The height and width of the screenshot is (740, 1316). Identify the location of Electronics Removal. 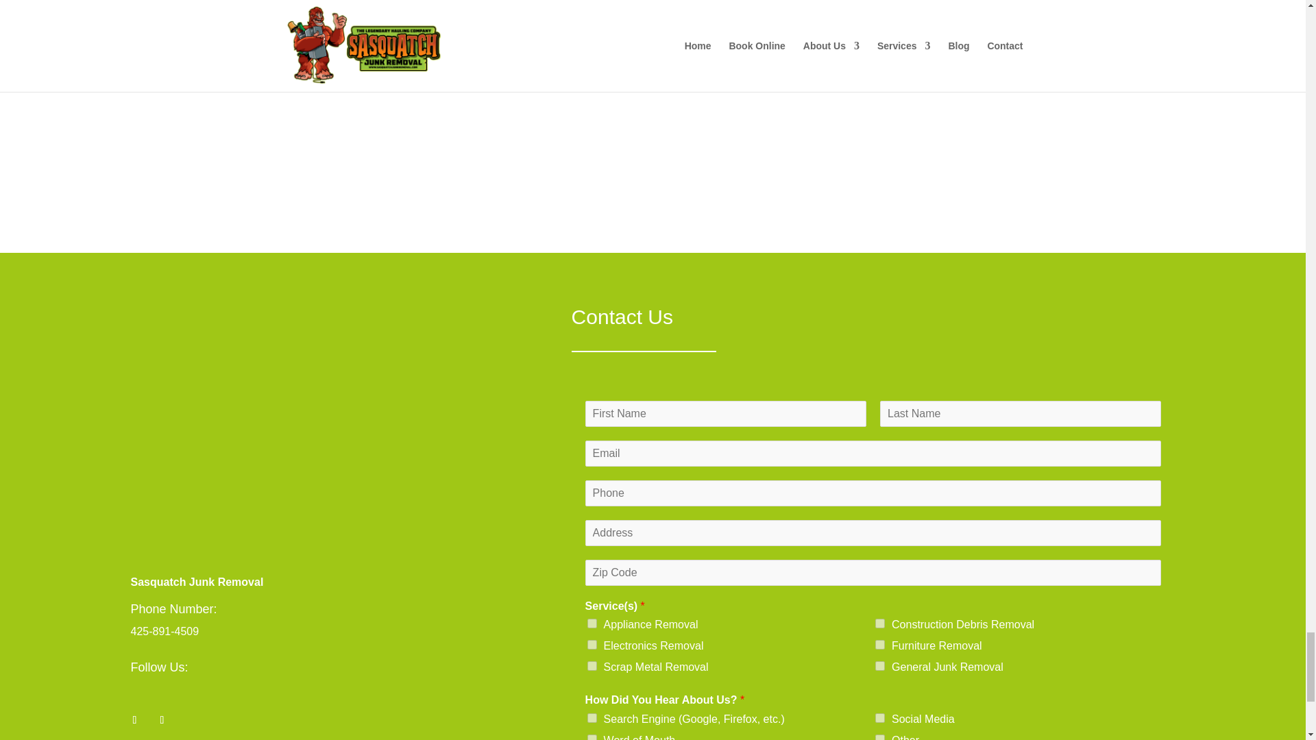
(592, 645).